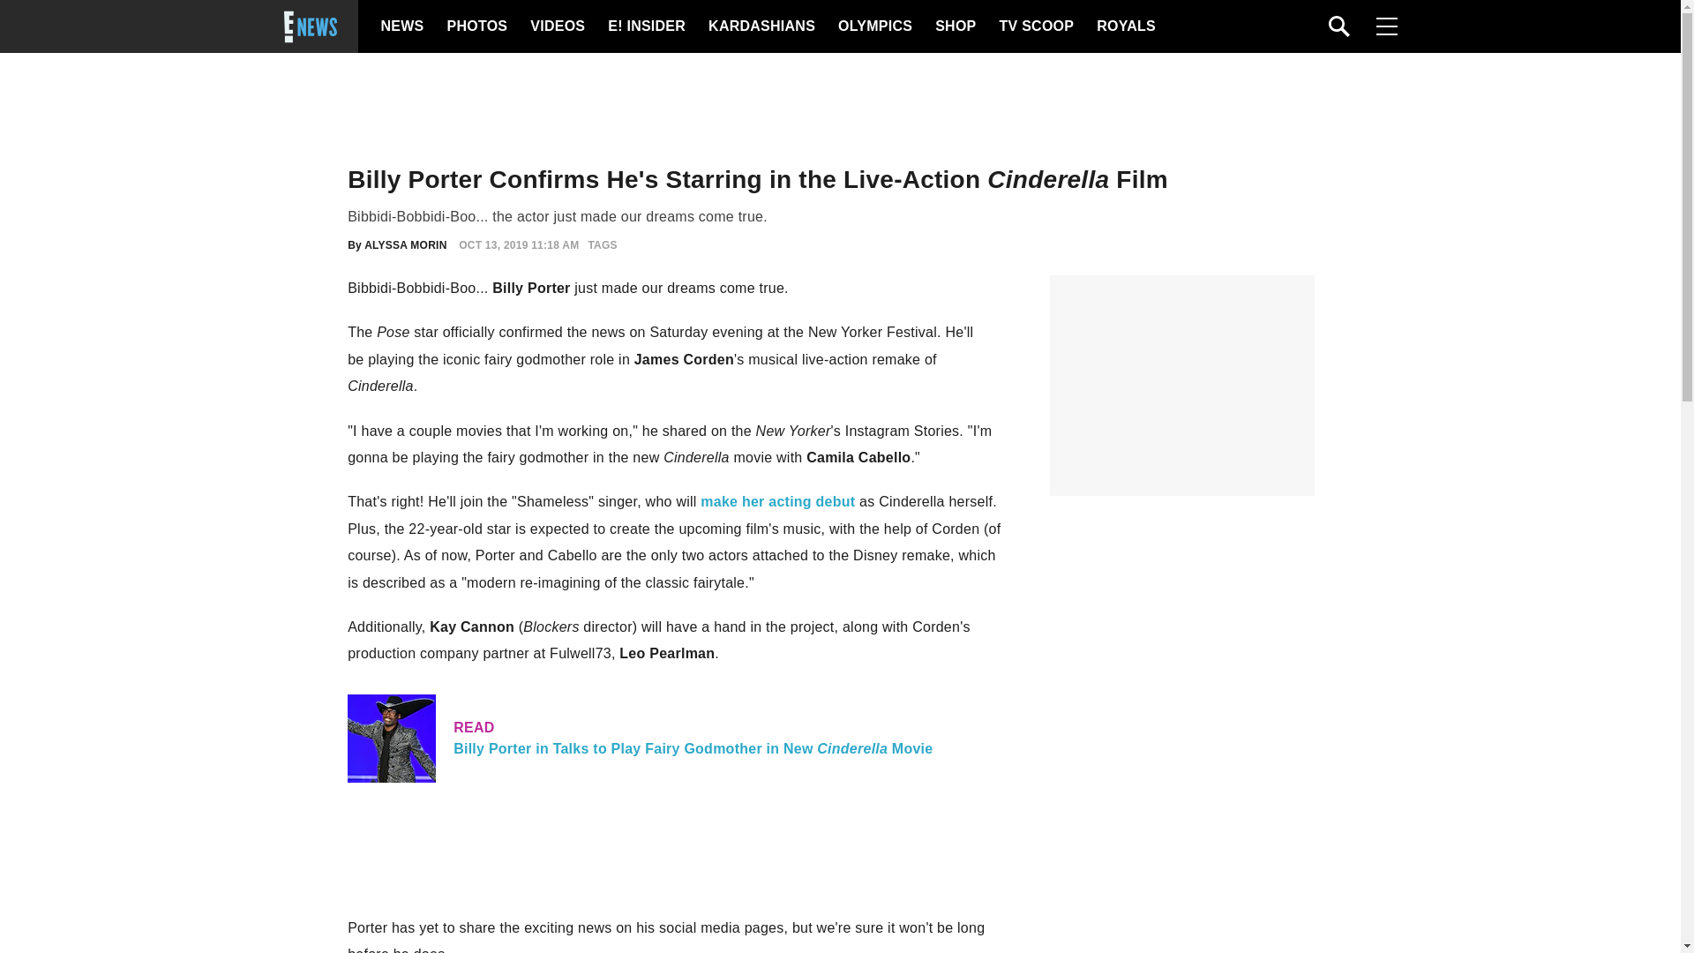 The height and width of the screenshot is (953, 1694). What do you see at coordinates (761, 26) in the screenshot?
I see `KARDASHIANS` at bounding box center [761, 26].